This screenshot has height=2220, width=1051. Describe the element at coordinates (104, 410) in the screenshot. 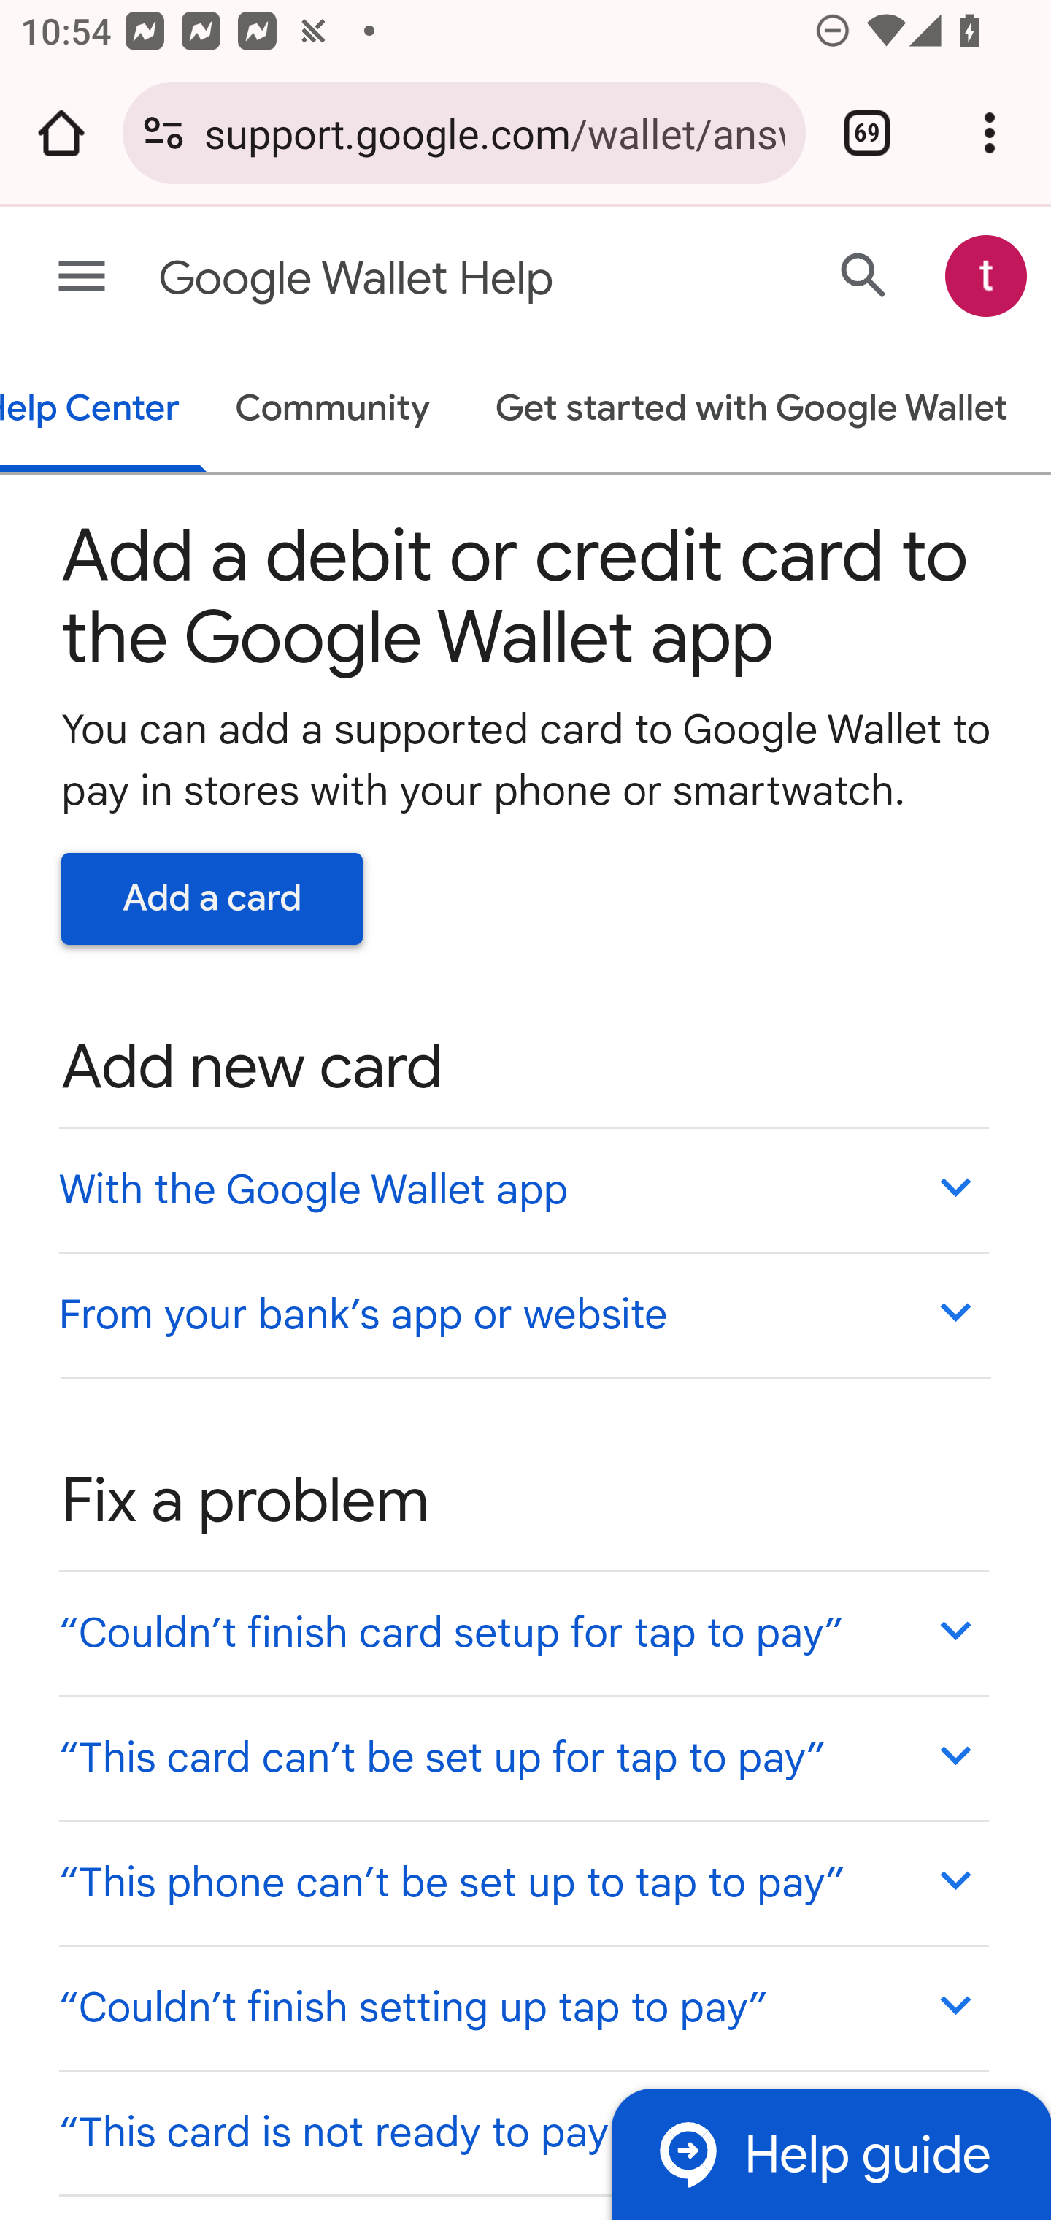

I see `Help Center` at that location.